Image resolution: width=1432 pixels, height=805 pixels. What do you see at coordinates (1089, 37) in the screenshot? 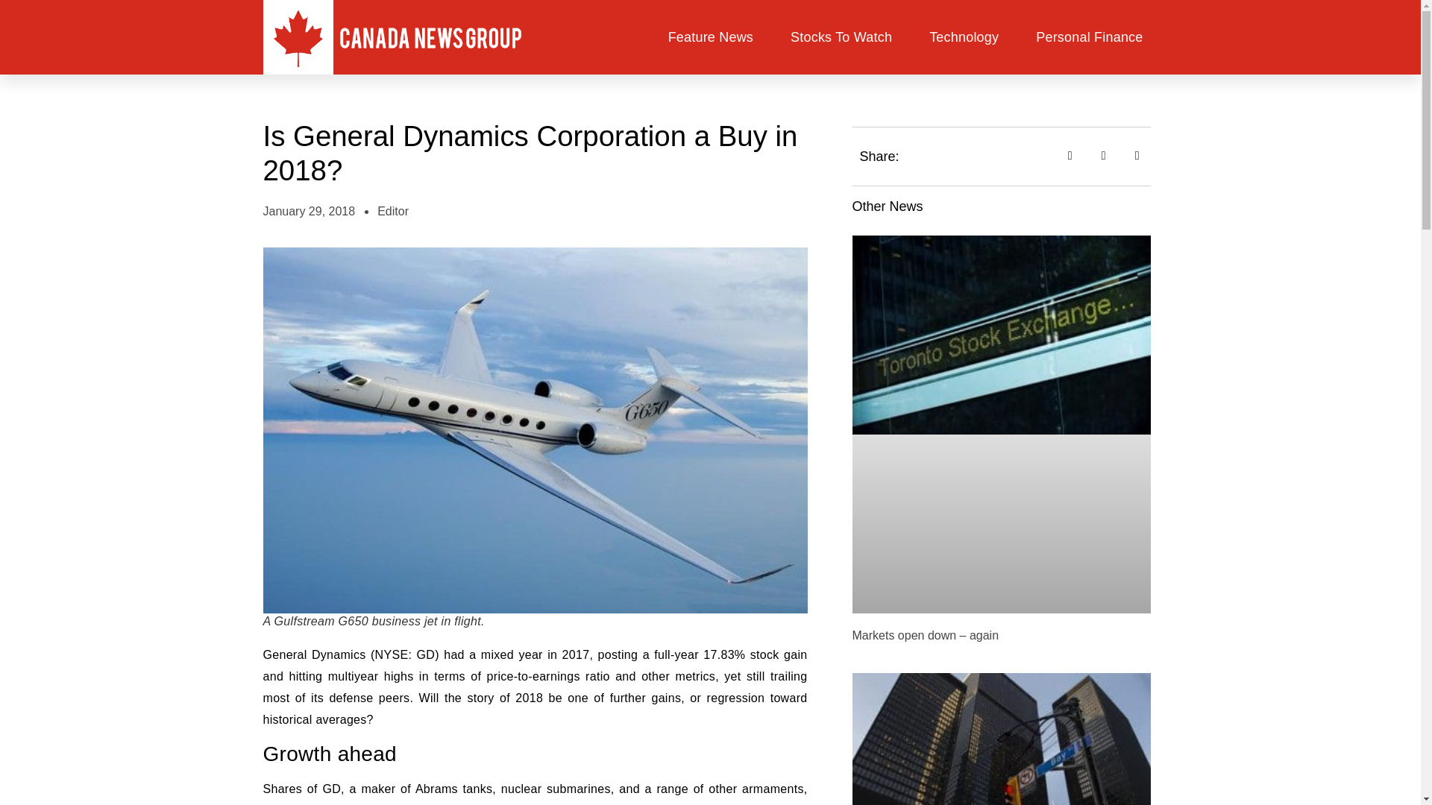
I see `Personal Finance` at bounding box center [1089, 37].